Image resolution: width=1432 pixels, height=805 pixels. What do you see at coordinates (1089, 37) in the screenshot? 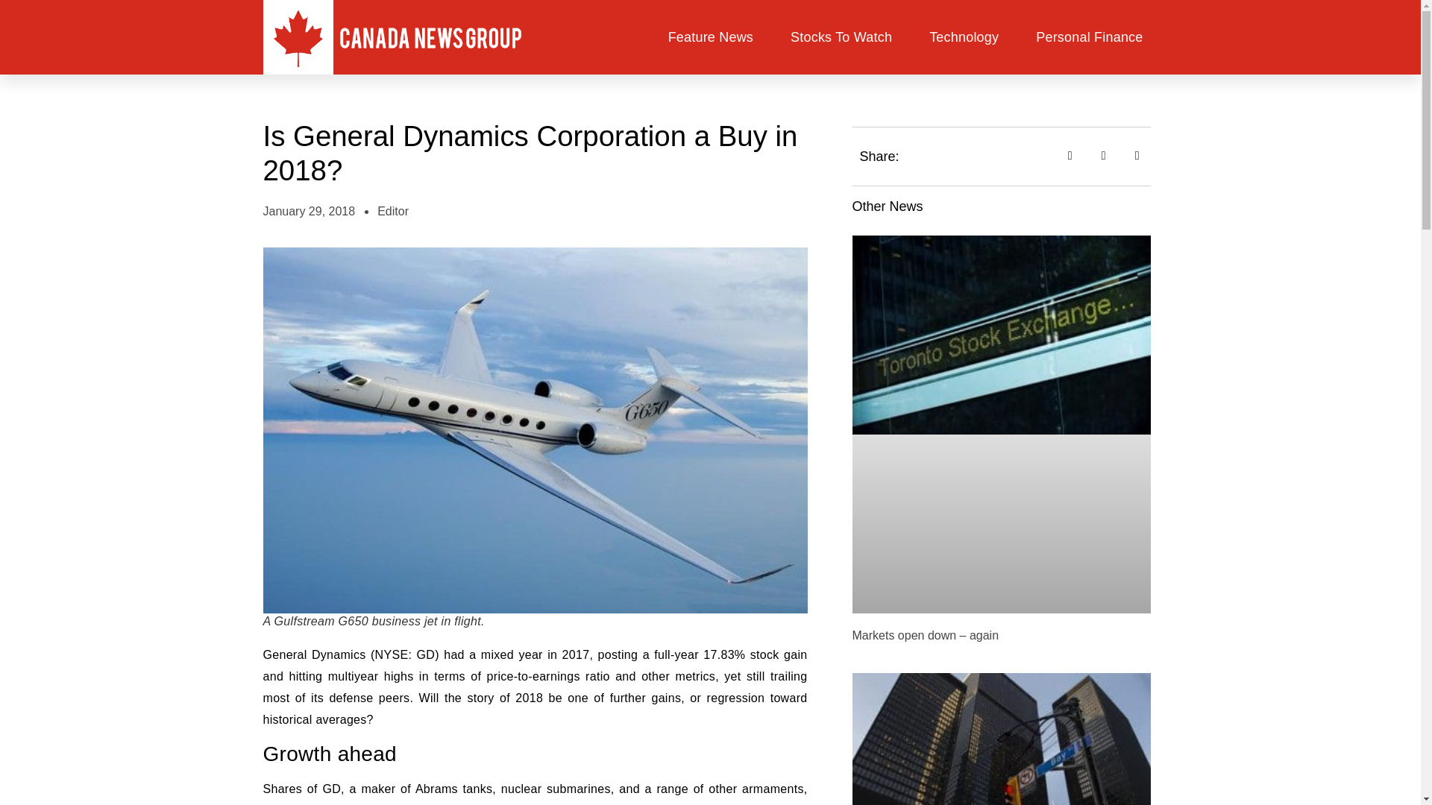
I see `Personal Finance` at bounding box center [1089, 37].